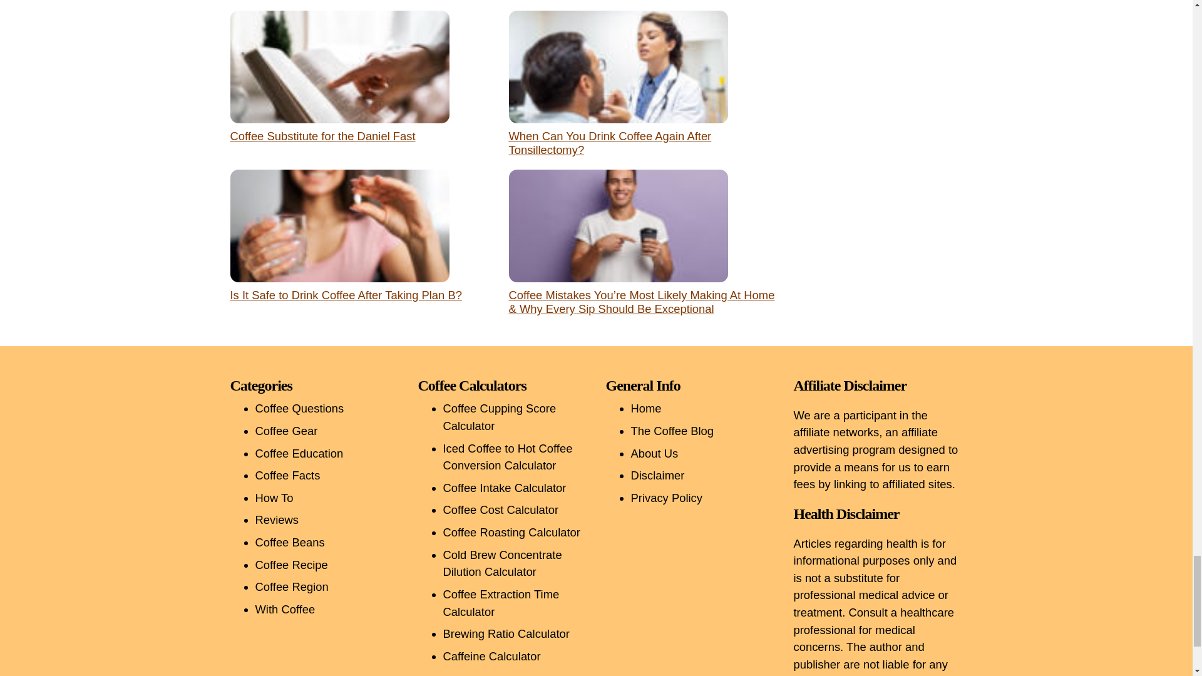  What do you see at coordinates (610, 143) in the screenshot?
I see `When Can You Drink Coffee Again After Tonsillectomy?` at bounding box center [610, 143].